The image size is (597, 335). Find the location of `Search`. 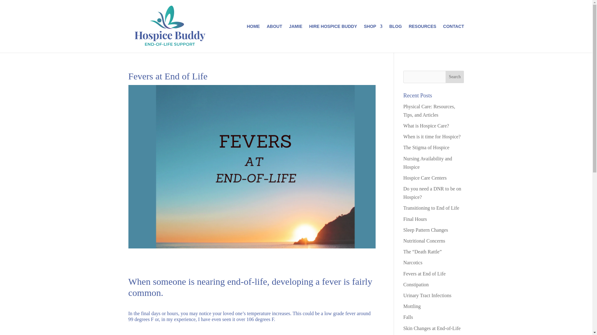

Search is located at coordinates (455, 77).